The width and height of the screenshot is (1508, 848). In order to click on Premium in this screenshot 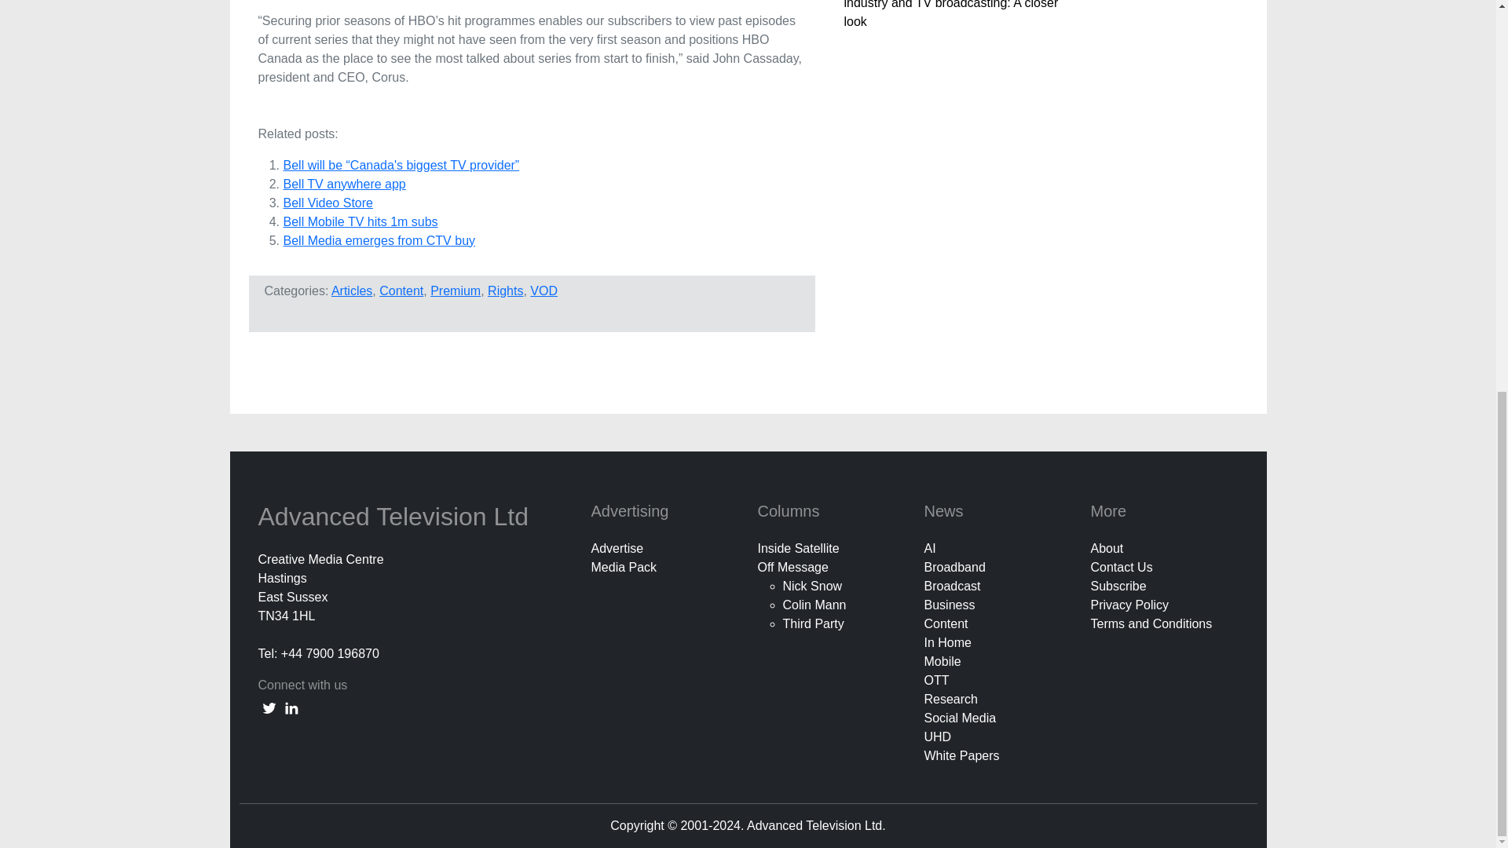, I will do `click(456, 291)`.